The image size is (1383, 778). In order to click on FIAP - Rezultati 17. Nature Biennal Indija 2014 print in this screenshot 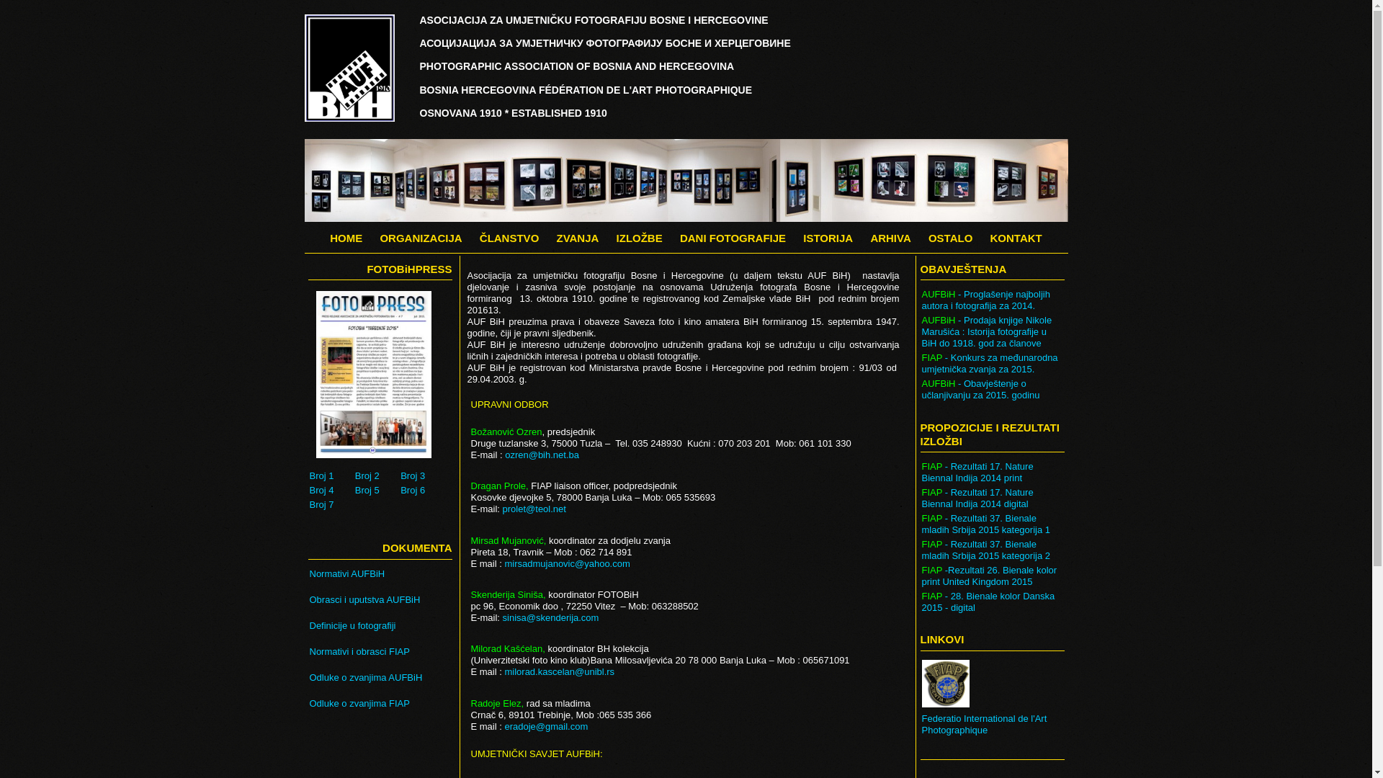, I will do `click(993, 473)`.